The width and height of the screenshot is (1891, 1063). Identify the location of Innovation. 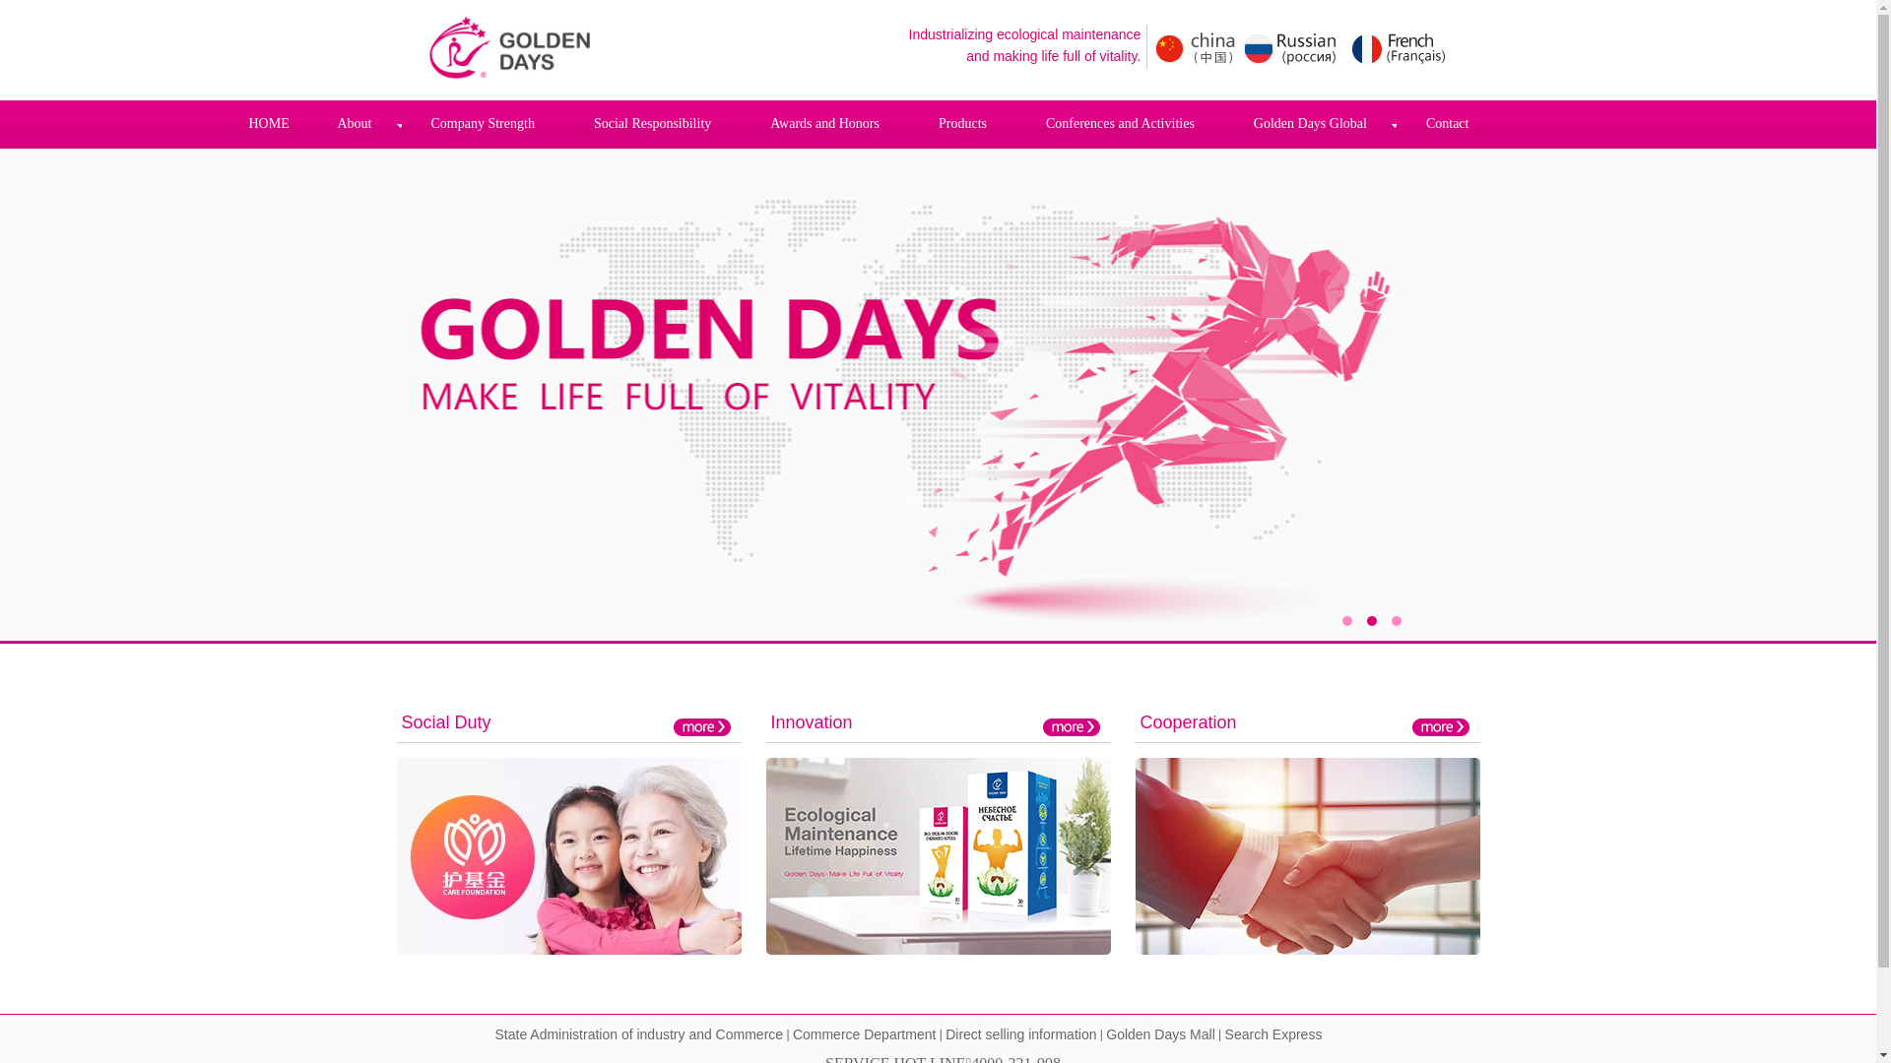
(812, 722).